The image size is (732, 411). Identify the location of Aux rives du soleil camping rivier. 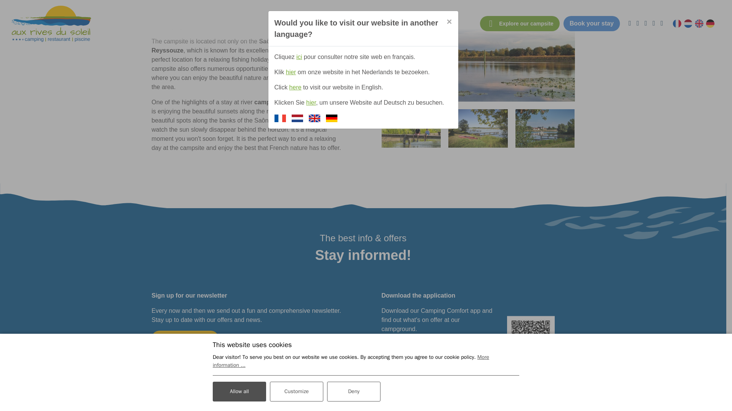
(478, 51).